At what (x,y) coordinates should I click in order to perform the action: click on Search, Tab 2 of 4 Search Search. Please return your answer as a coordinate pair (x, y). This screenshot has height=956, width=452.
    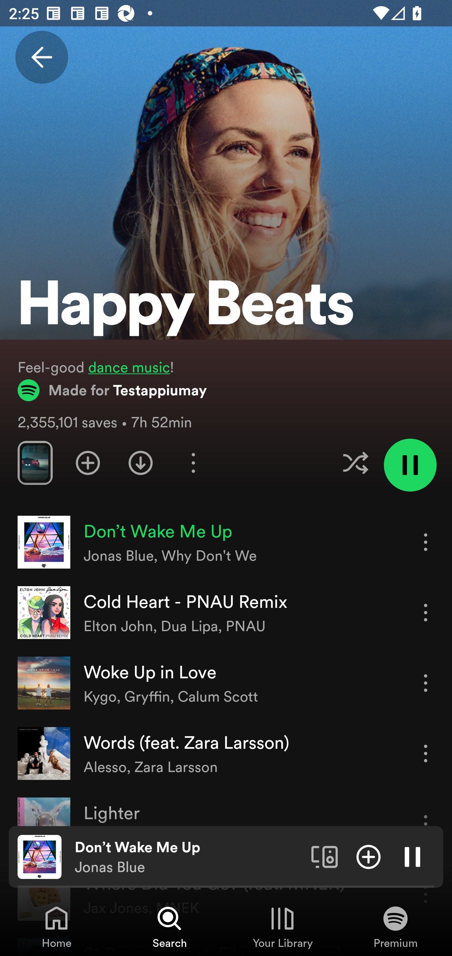
    Looking at the image, I should click on (169, 926).